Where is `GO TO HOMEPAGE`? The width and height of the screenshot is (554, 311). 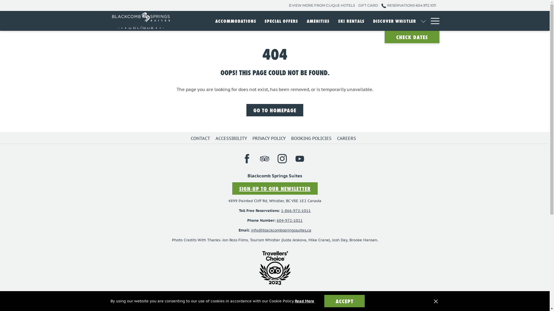 GO TO HOMEPAGE is located at coordinates (275, 110).